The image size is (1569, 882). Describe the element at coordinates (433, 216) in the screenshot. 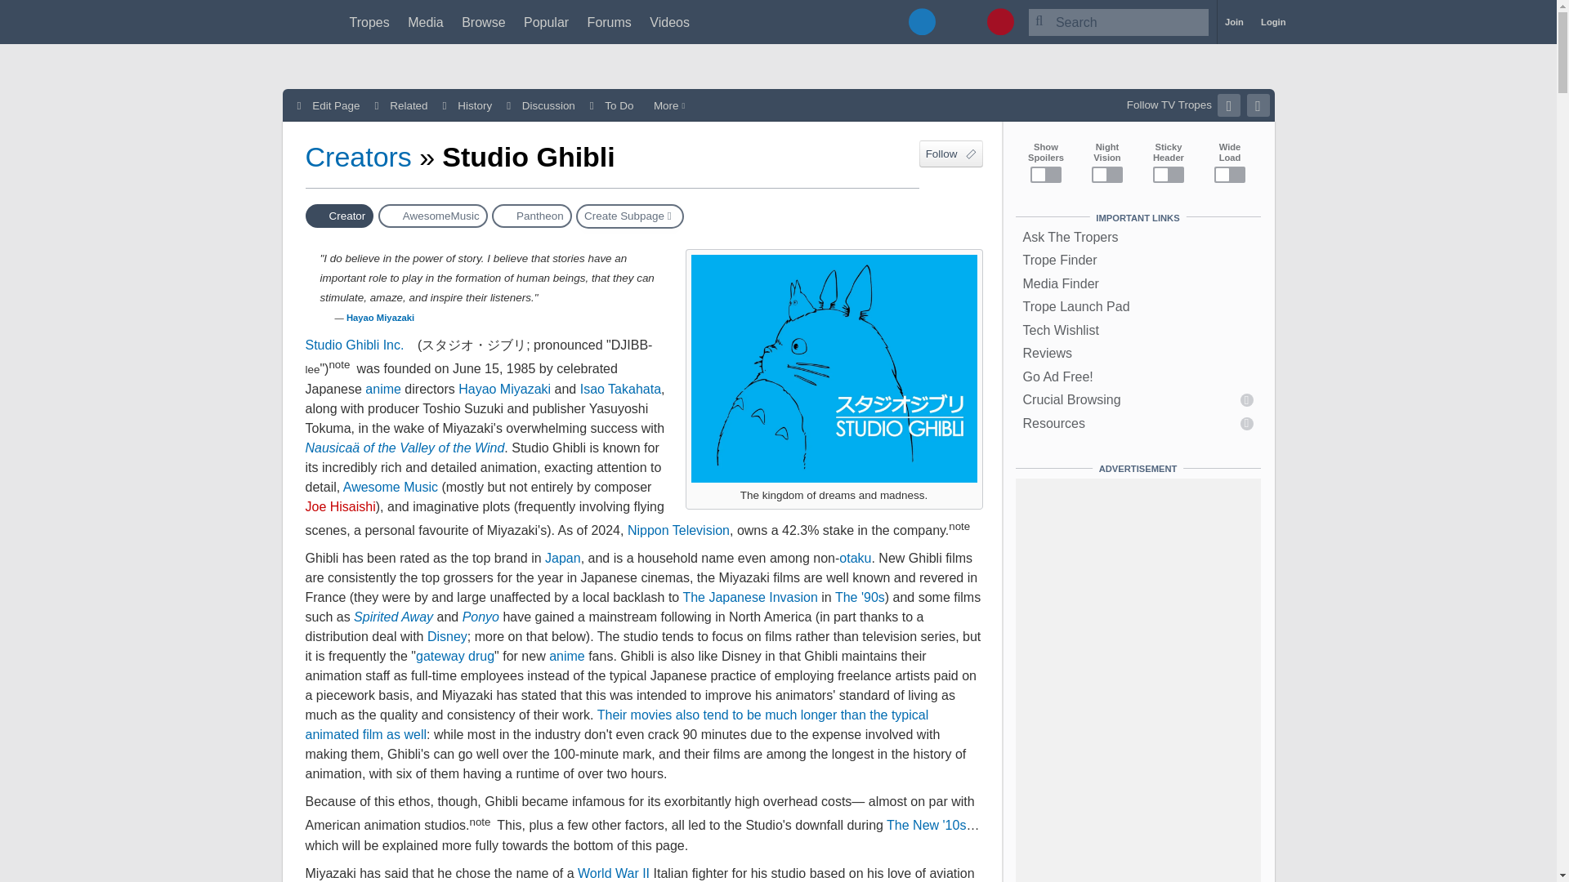

I see `The AwesomeMusic page` at that location.